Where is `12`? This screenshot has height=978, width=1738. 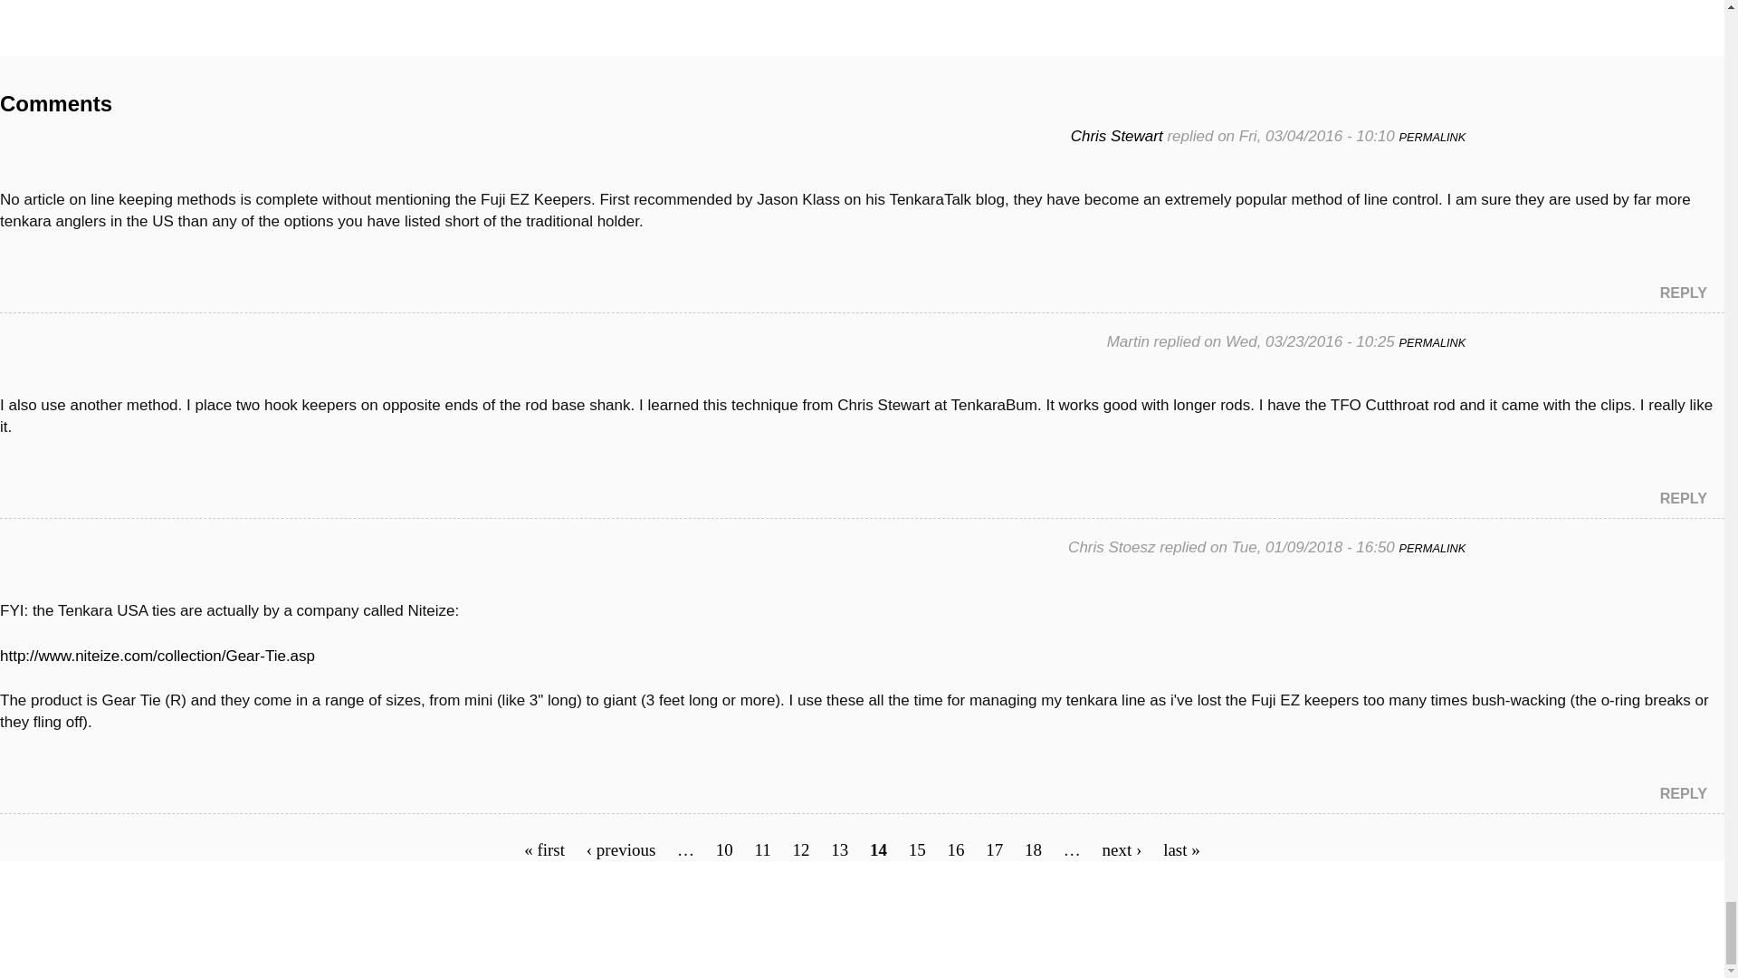
12 is located at coordinates (800, 849).